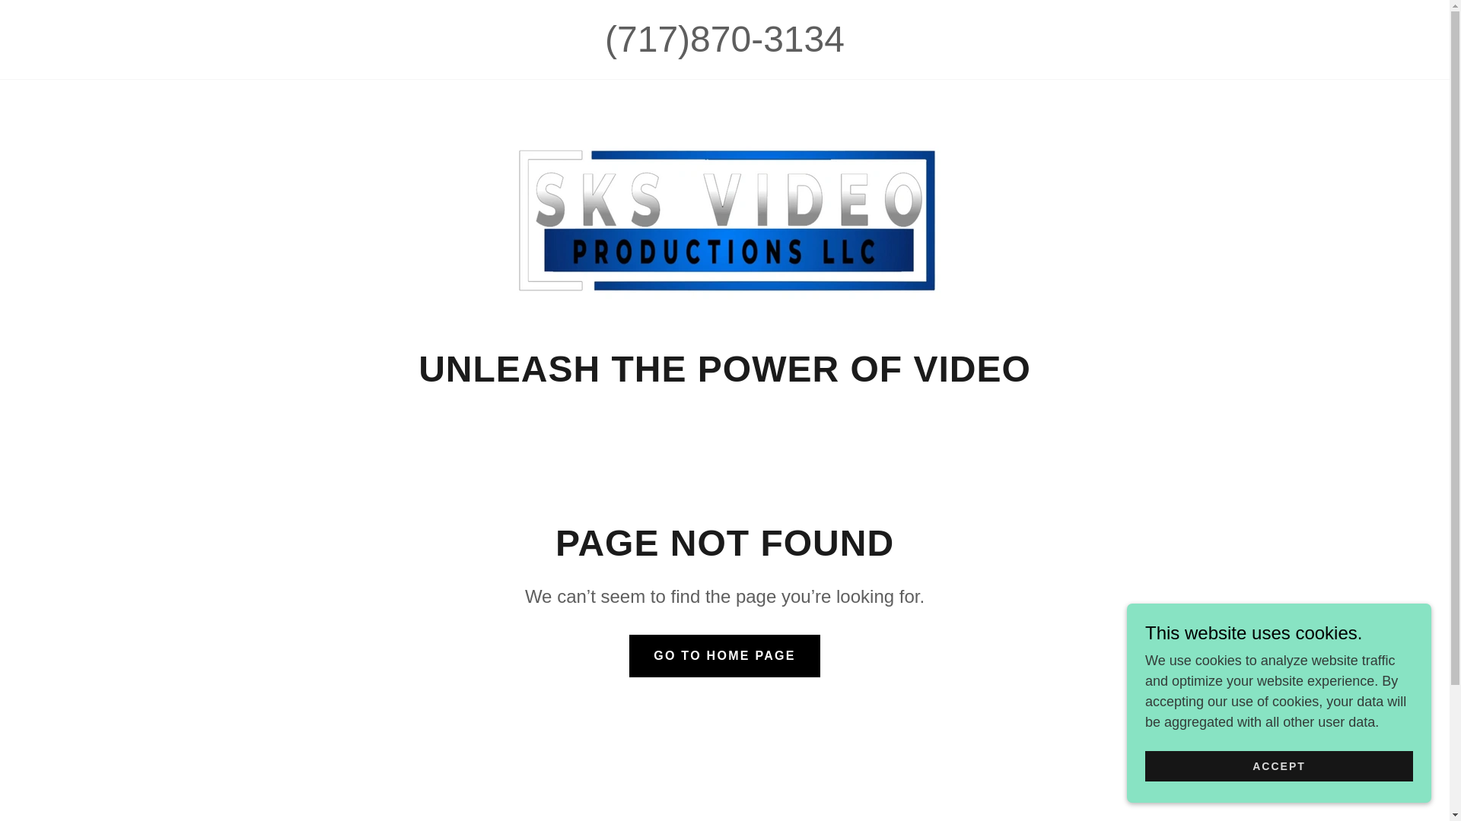 The height and width of the screenshot is (821, 1461). I want to click on GO TO HOME PAGE, so click(724, 655).